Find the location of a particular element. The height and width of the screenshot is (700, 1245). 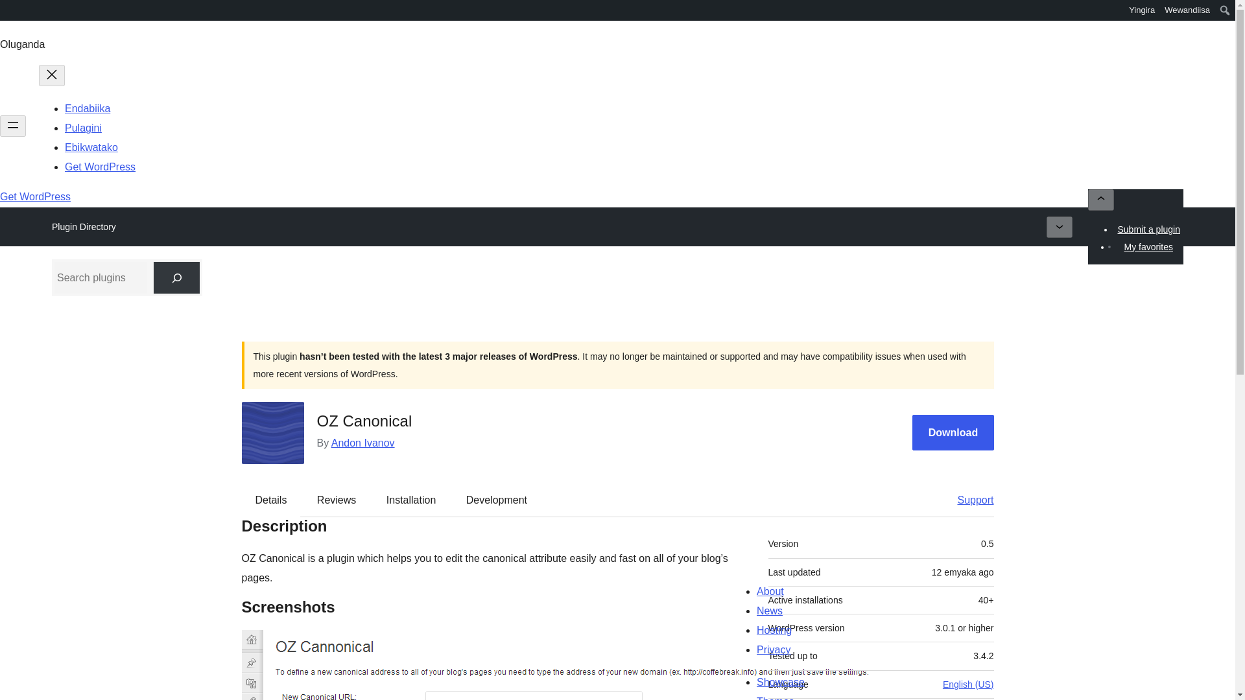

Download is located at coordinates (953, 433).